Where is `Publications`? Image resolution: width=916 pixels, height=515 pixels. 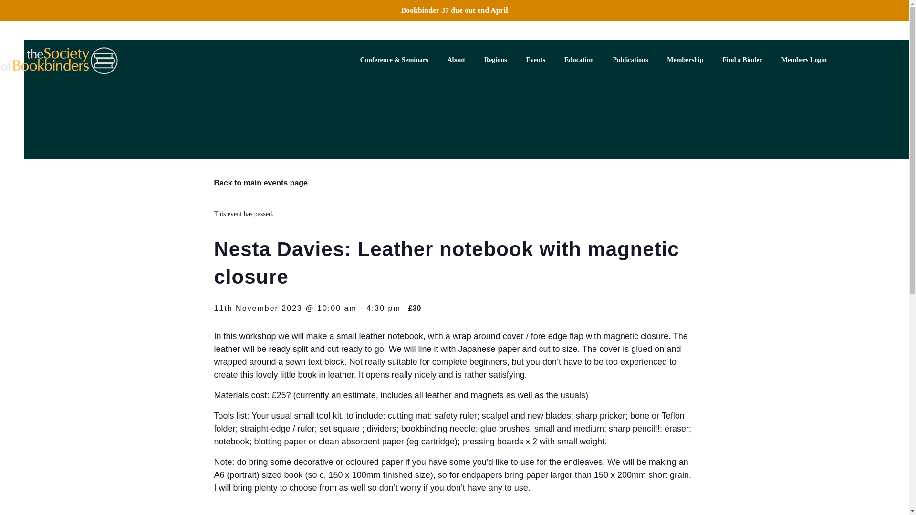
Publications is located at coordinates (630, 60).